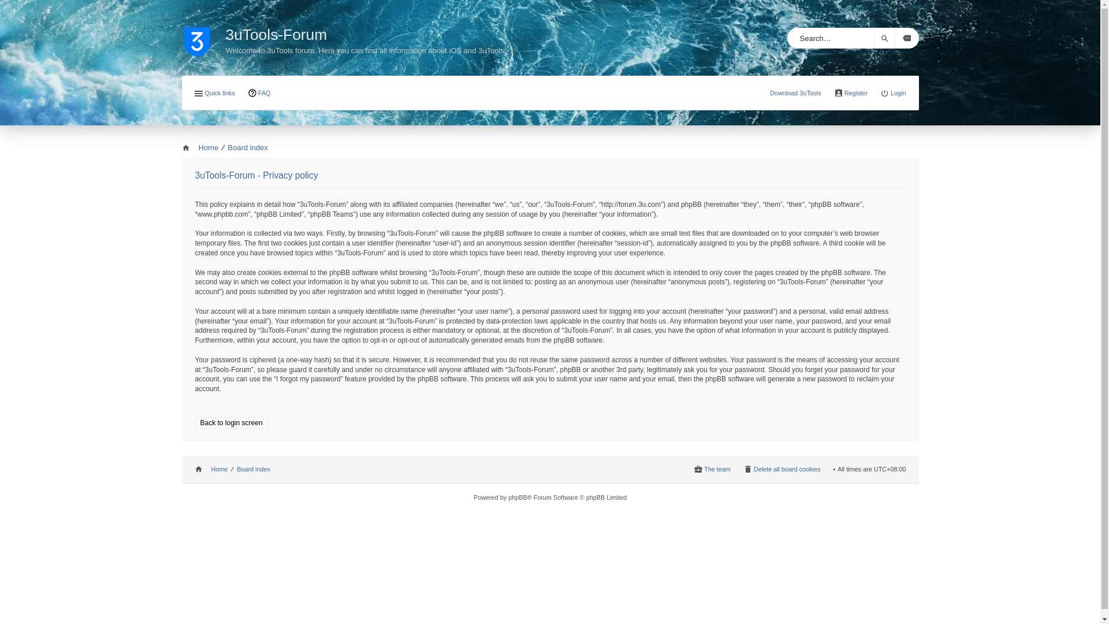  Describe the element at coordinates (211, 470) in the screenshot. I see `Home` at that location.